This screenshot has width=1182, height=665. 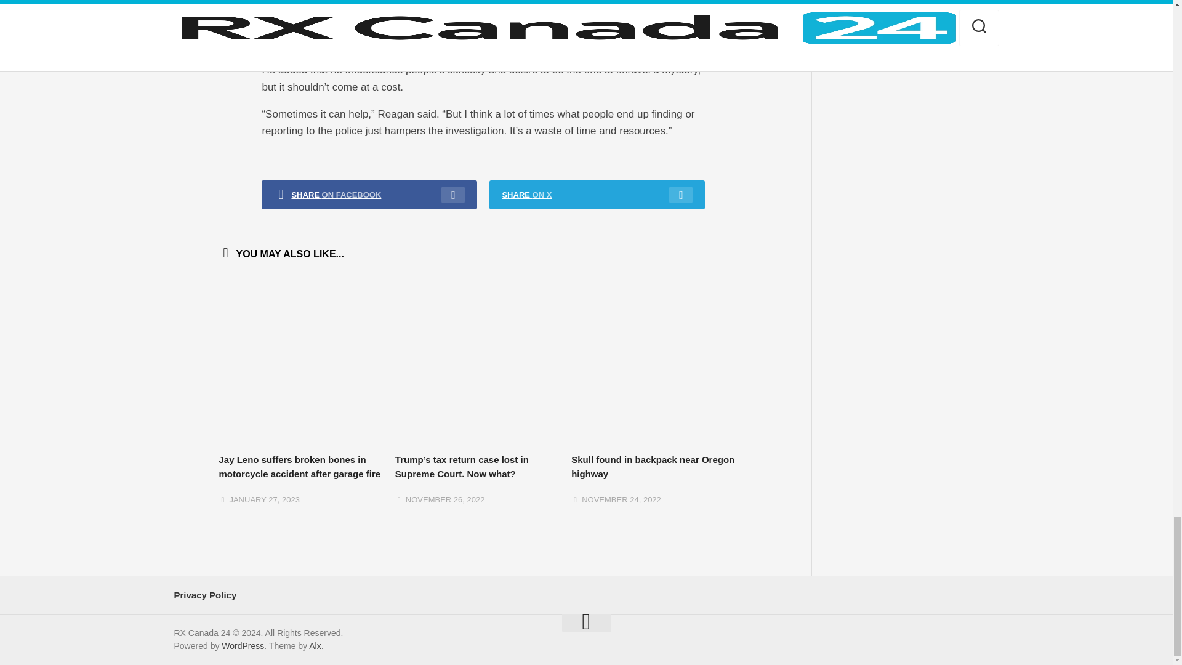 What do you see at coordinates (597, 195) in the screenshot?
I see `SHARE ON X` at bounding box center [597, 195].